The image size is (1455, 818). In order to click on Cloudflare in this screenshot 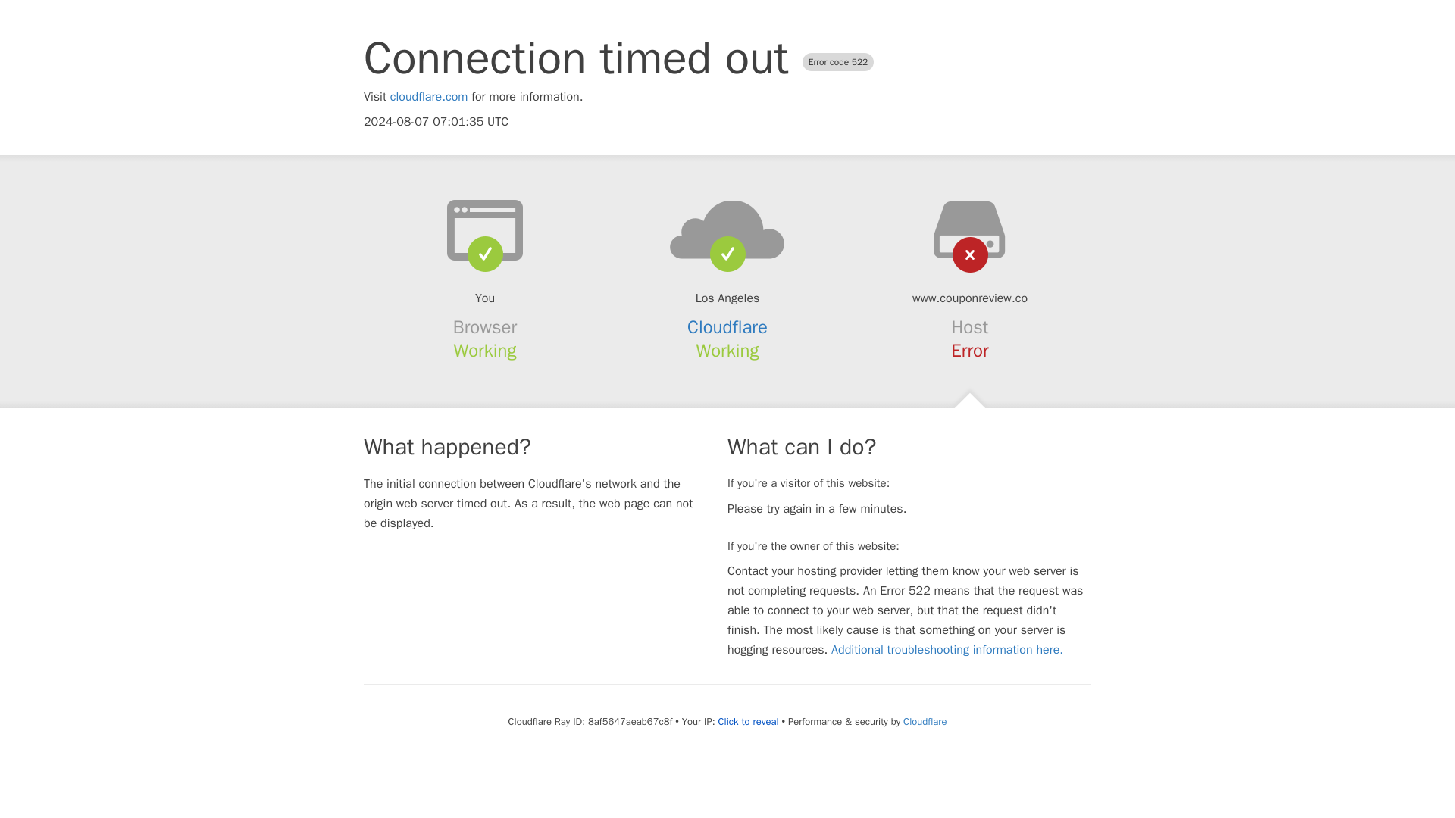, I will do `click(727, 327)`.